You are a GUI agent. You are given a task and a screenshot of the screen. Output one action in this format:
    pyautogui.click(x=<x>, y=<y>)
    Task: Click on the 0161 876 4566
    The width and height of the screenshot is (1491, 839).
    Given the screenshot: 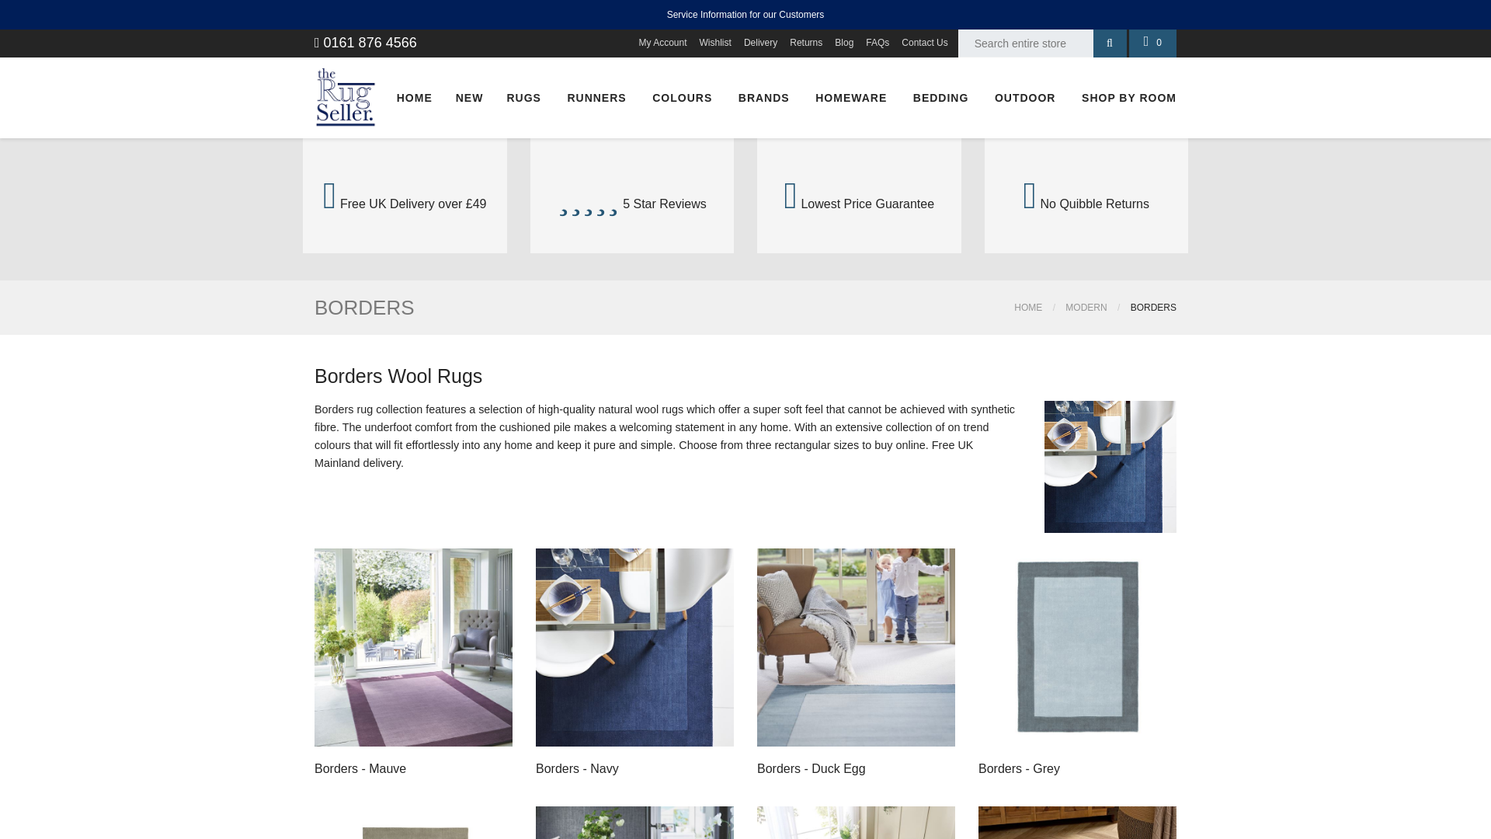 What is the action you would take?
    pyautogui.click(x=366, y=42)
    